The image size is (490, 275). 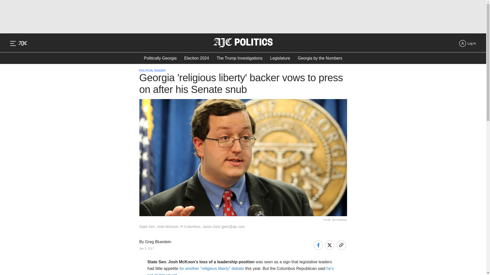 What do you see at coordinates (197, 58) in the screenshot?
I see `Election 2024` at bounding box center [197, 58].